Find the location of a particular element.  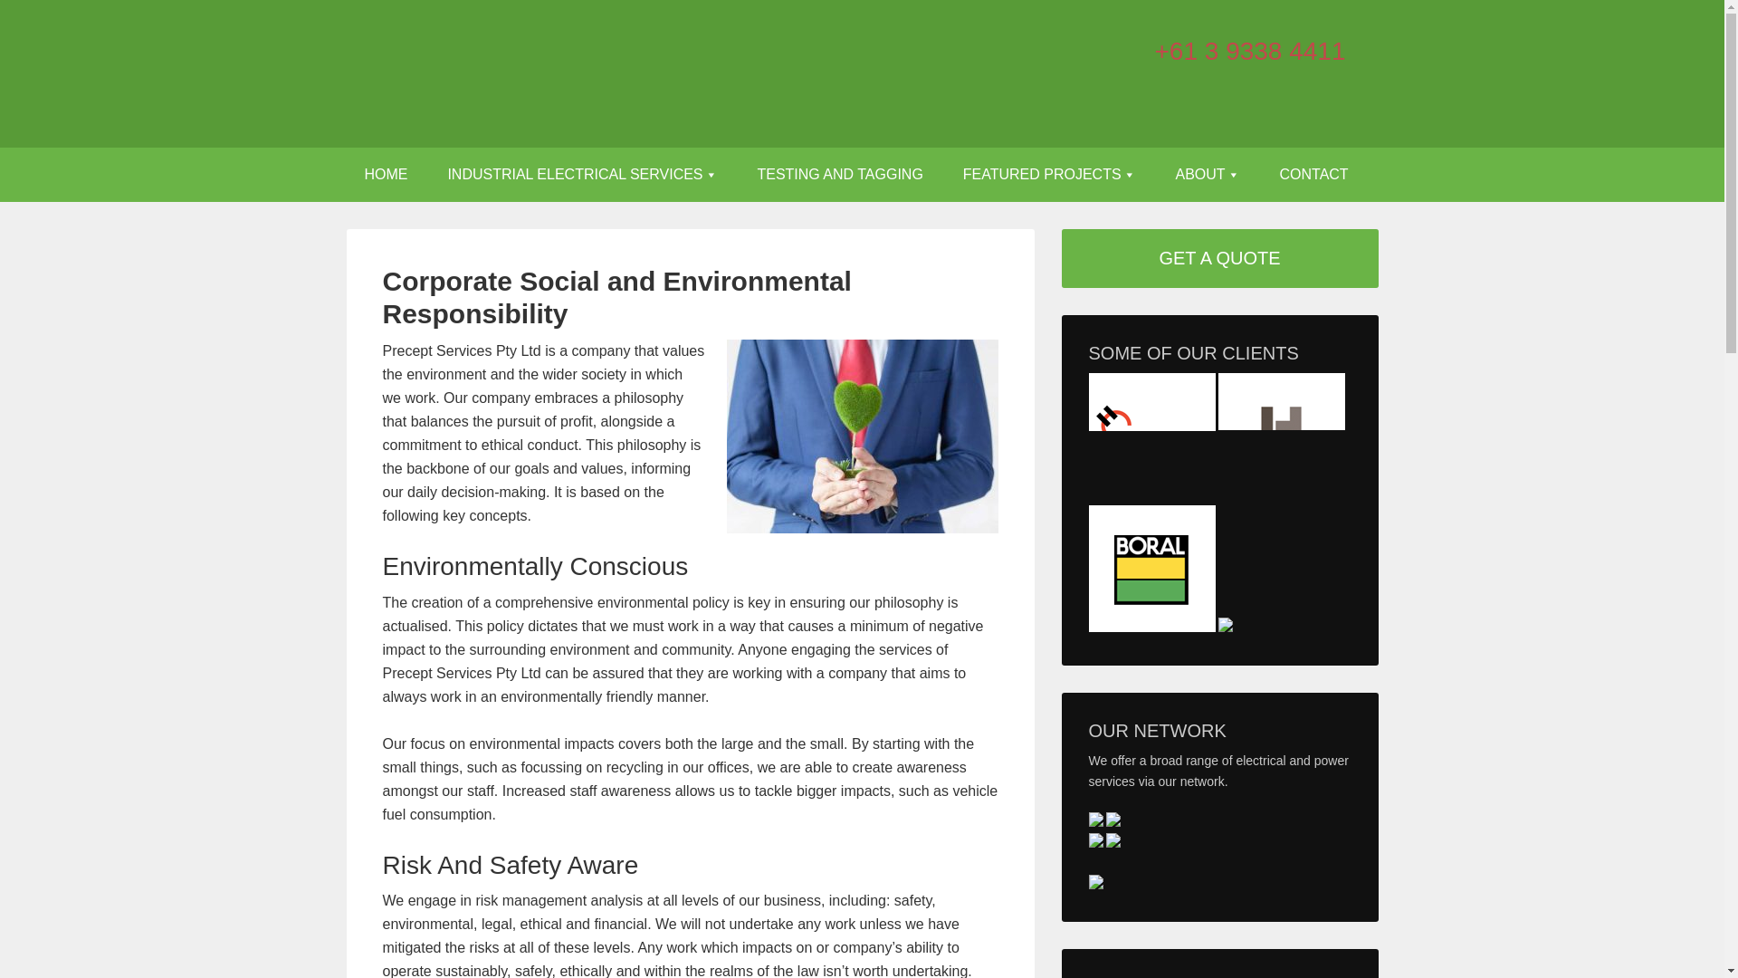

CONTACT is located at coordinates (1313, 174).